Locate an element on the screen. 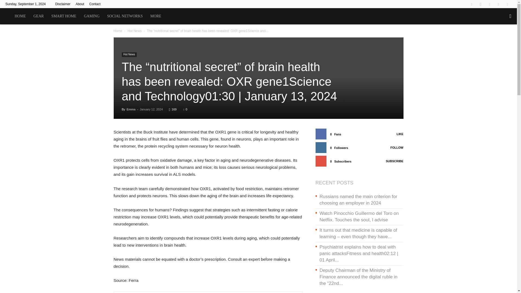  Vimeo is located at coordinates (498, 4).